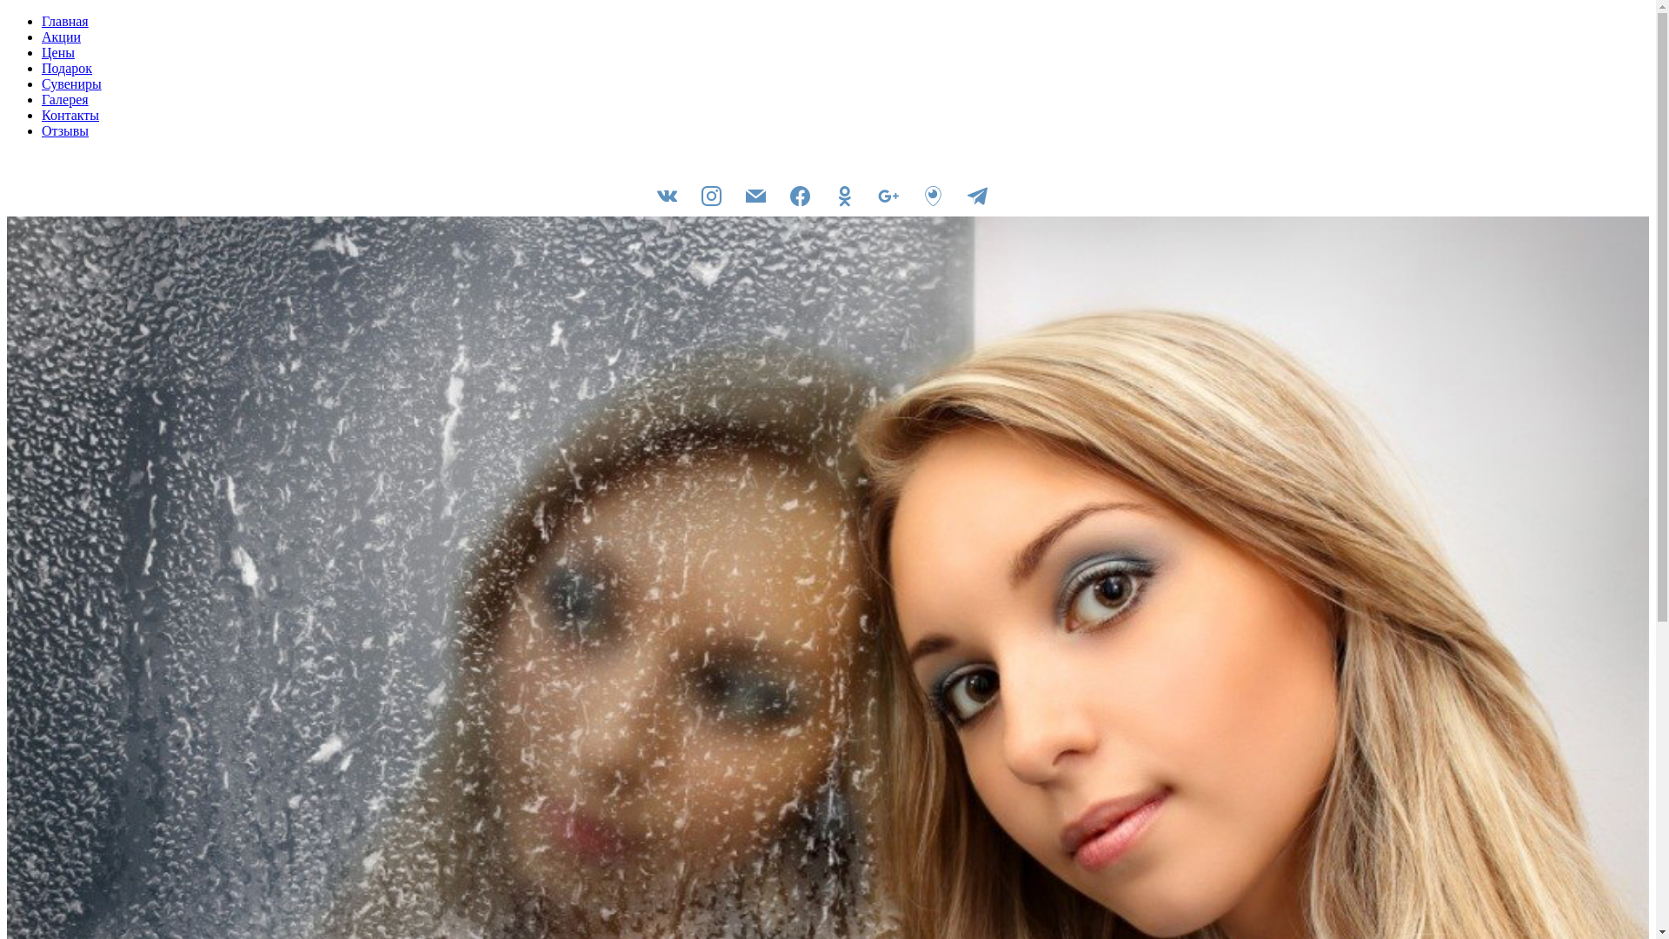 The width and height of the screenshot is (1669, 939). Describe the element at coordinates (711, 195) in the screenshot. I see `instagram` at that location.